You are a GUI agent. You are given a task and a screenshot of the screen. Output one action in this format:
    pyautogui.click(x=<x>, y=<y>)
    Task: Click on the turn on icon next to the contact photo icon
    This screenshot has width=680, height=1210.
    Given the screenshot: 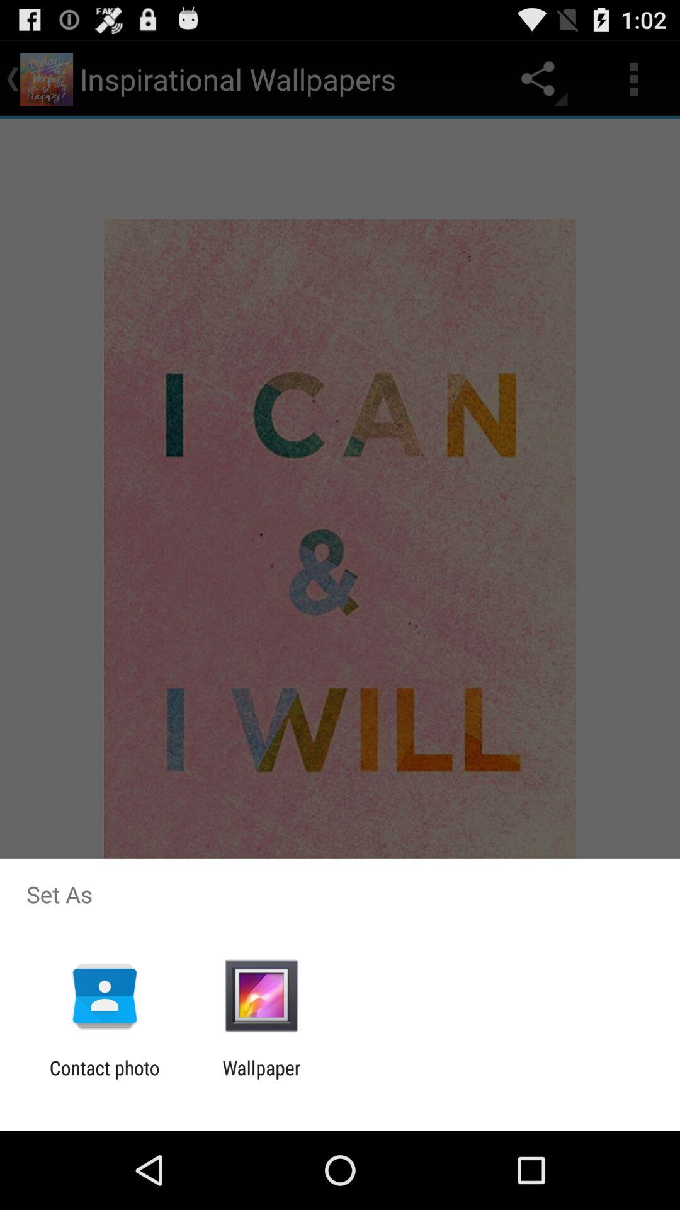 What is the action you would take?
    pyautogui.click(x=261, y=1079)
    